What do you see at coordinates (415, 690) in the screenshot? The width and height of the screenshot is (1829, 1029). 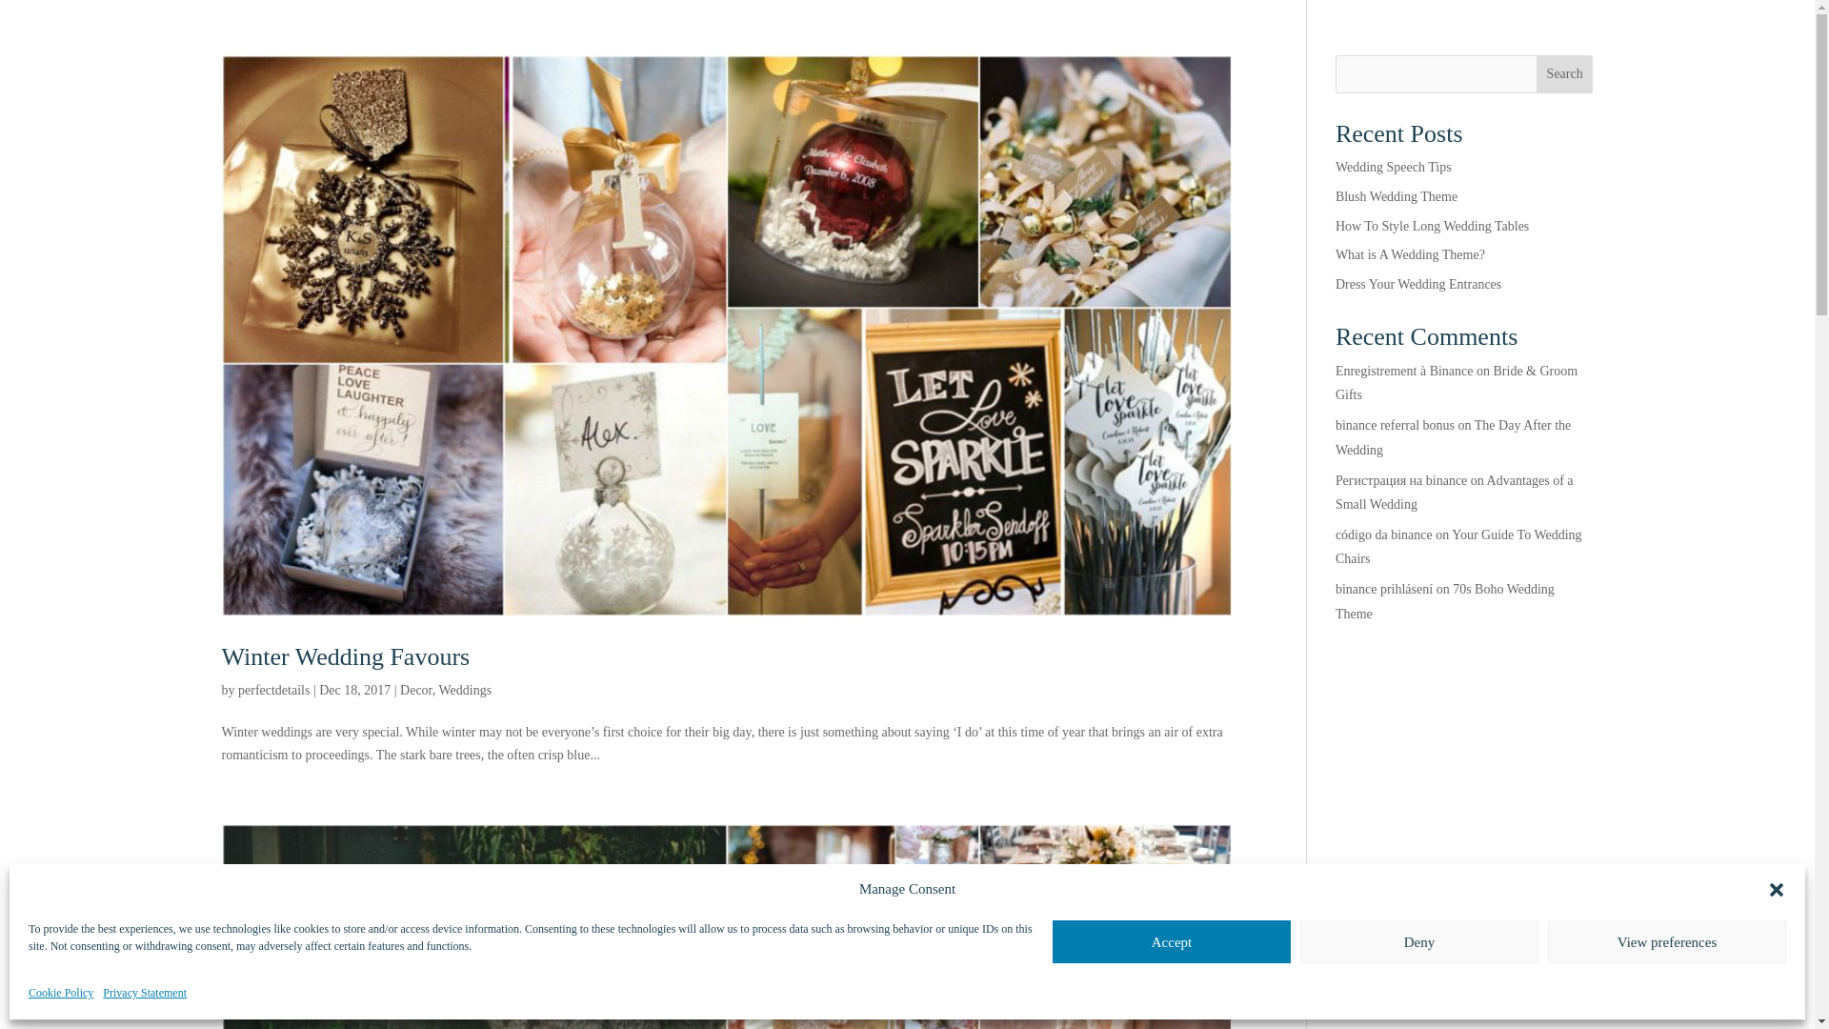 I see `Decor` at bounding box center [415, 690].